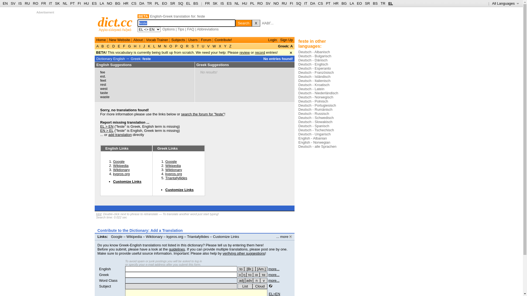  Describe the element at coordinates (274, 281) in the screenshot. I see `more...` at that location.